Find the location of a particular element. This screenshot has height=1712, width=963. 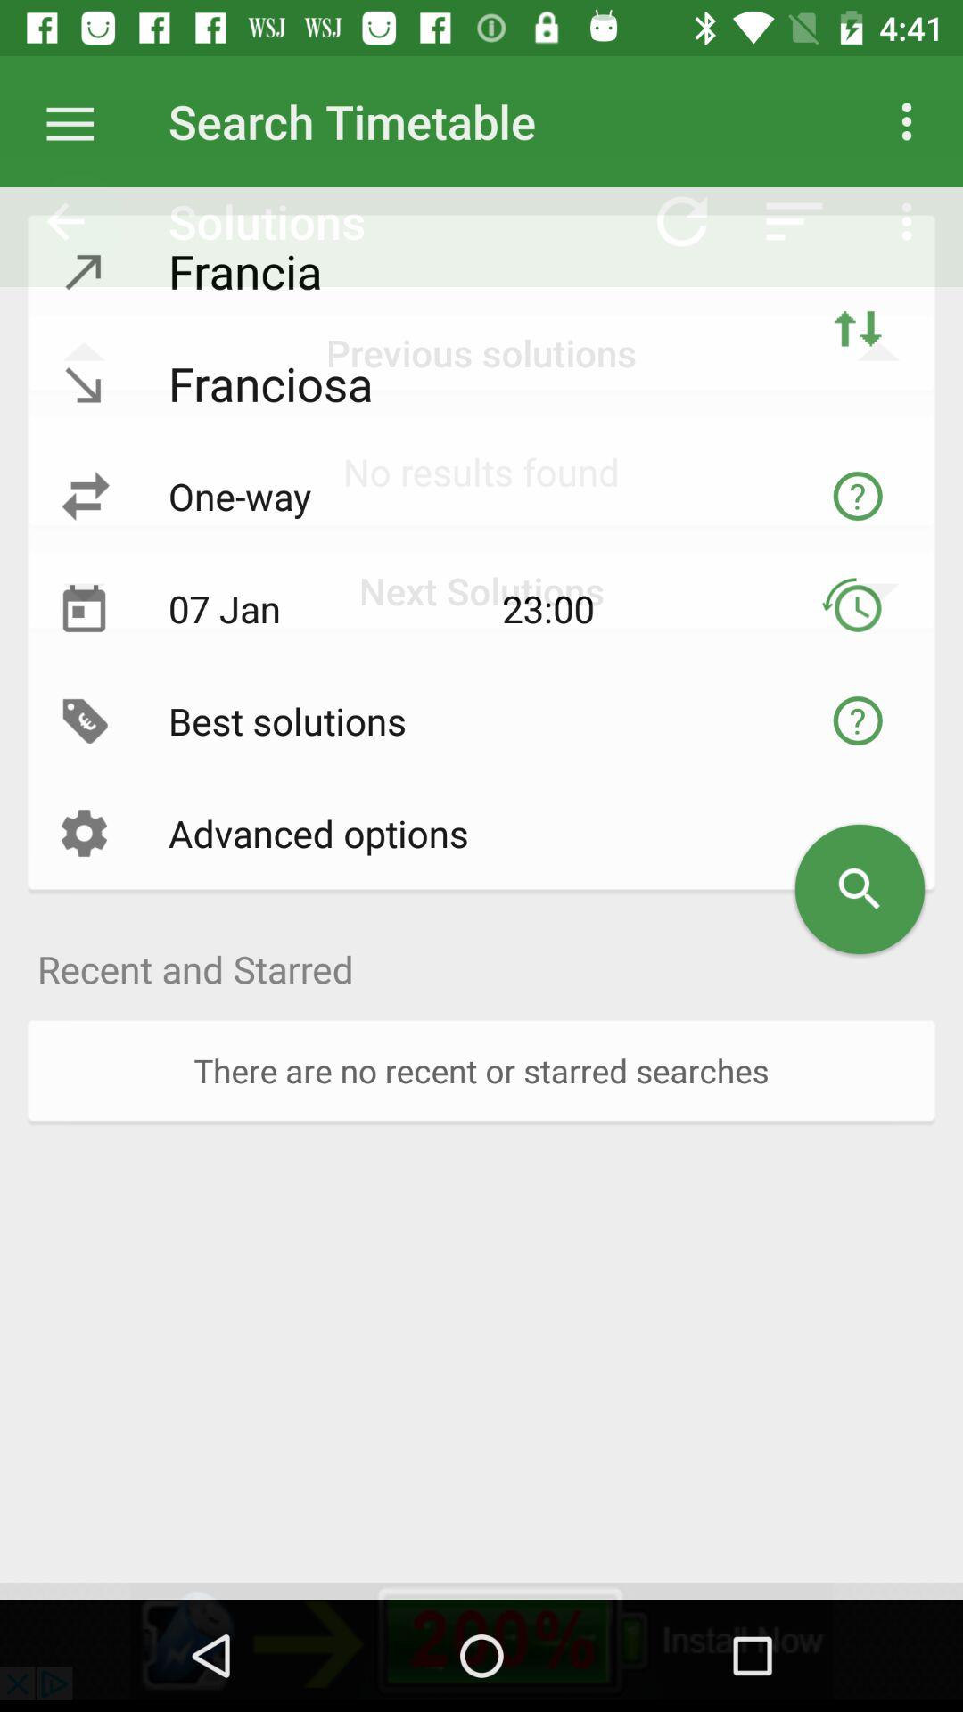

open list menu is located at coordinates (79, 121).